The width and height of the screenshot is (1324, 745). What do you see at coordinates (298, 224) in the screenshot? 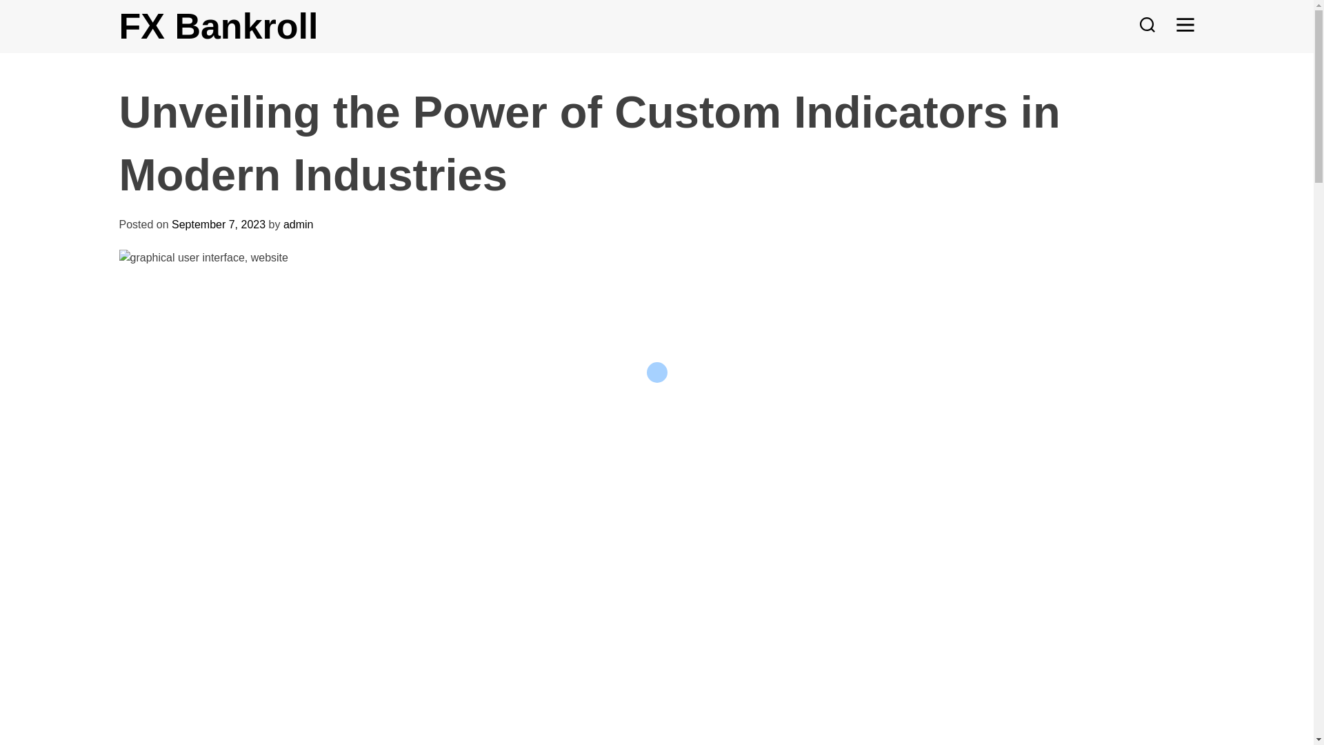
I see `admin` at bounding box center [298, 224].